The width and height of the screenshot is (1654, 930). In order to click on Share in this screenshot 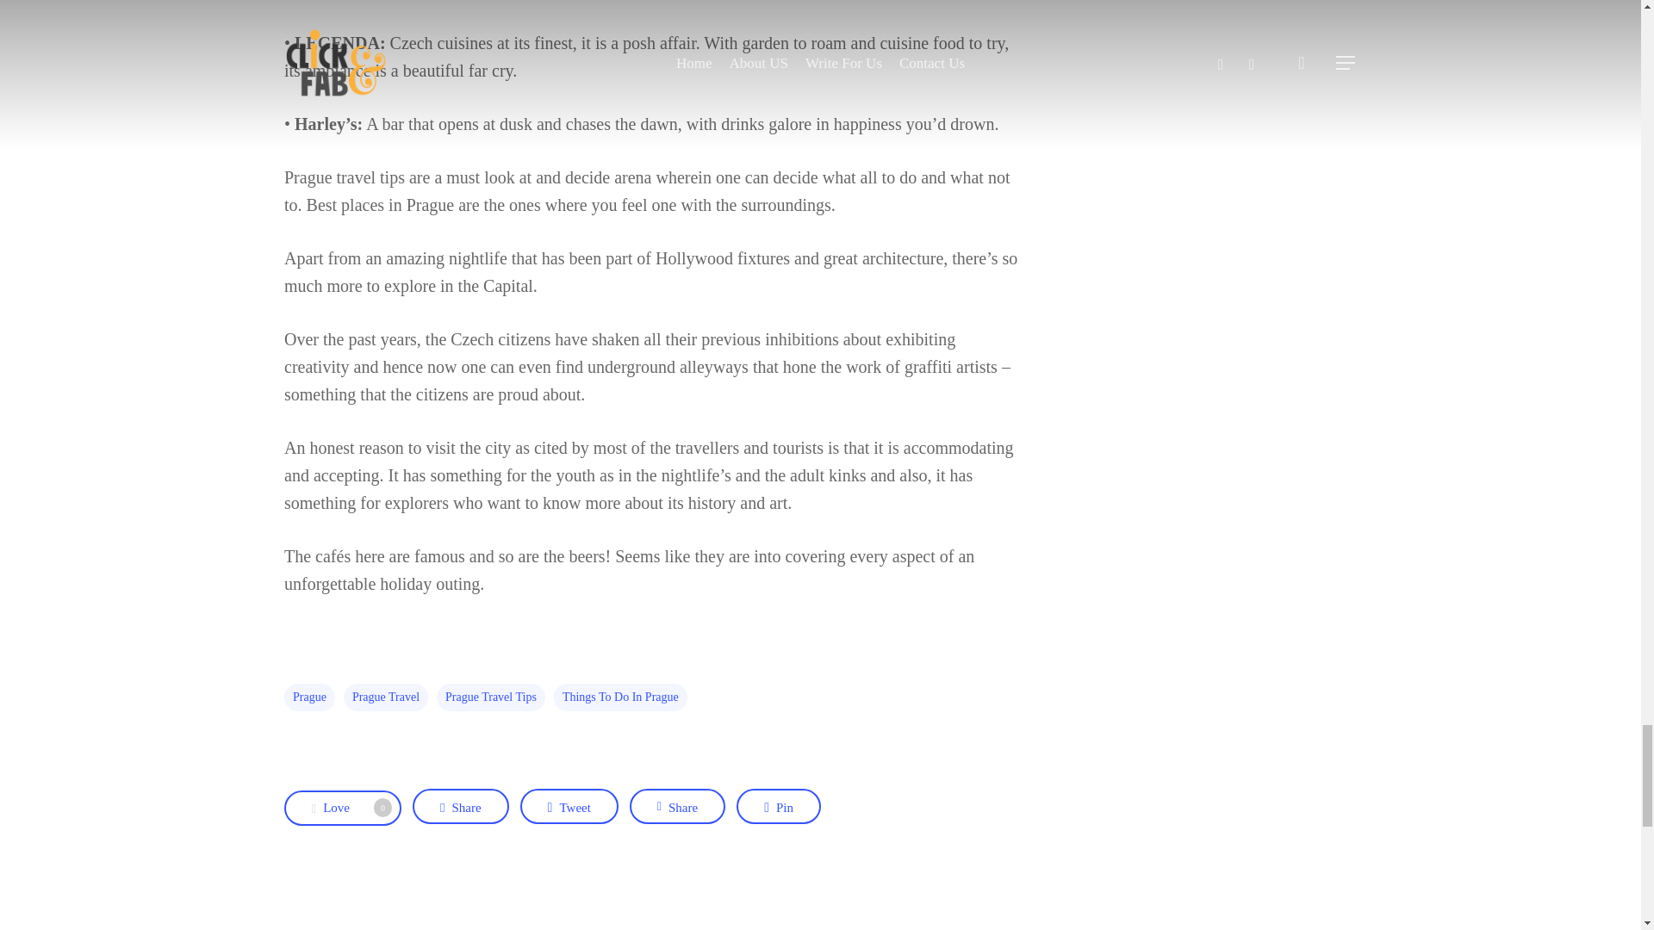, I will do `click(460, 806)`.